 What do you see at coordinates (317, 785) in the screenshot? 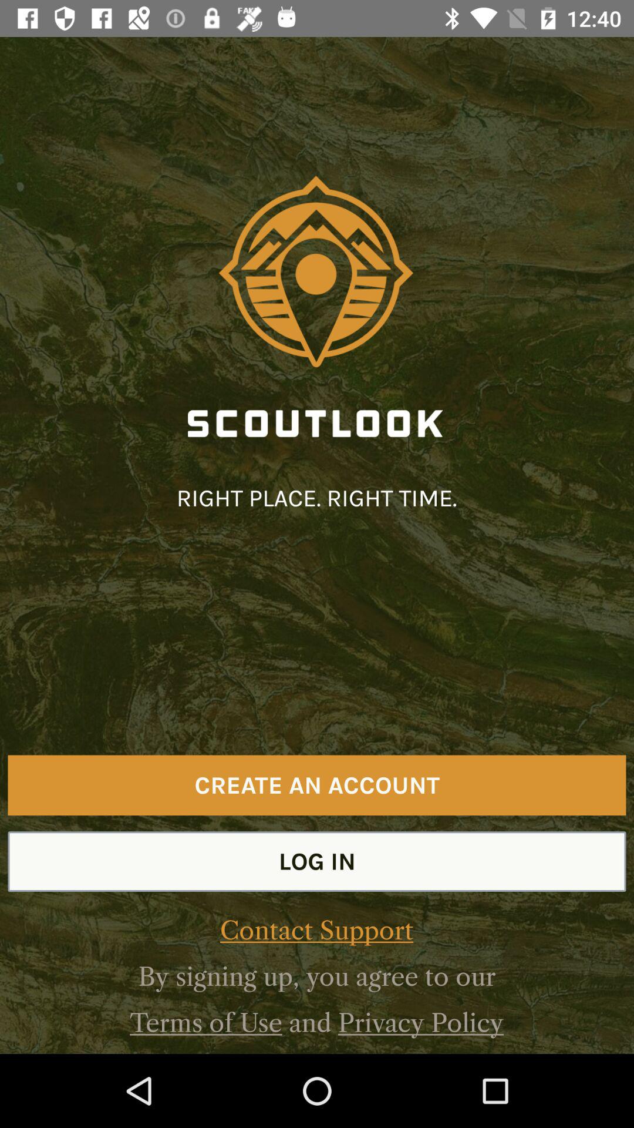
I see `jump until create an account item` at bounding box center [317, 785].